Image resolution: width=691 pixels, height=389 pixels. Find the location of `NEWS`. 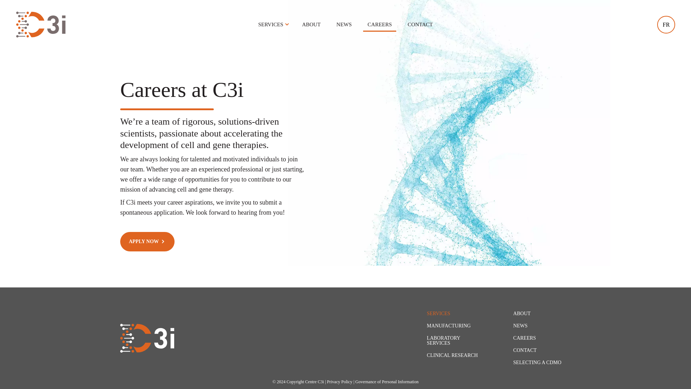

NEWS is located at coordinates (344, 24).